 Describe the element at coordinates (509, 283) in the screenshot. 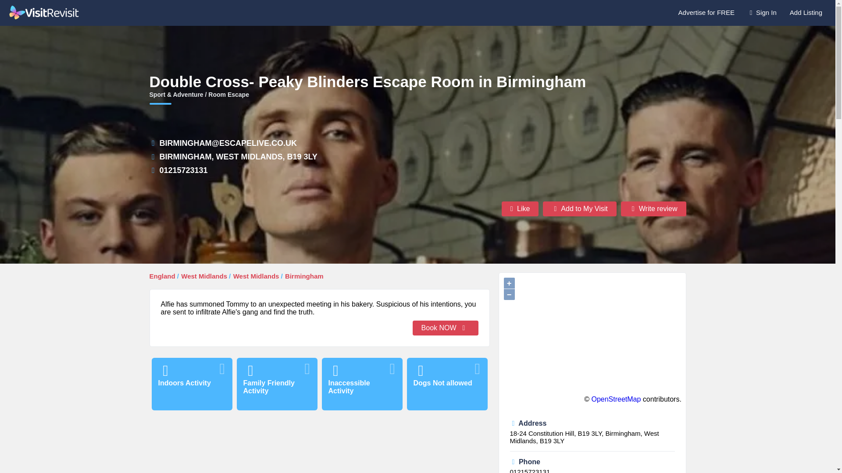

I see `Zoom in` at that location.